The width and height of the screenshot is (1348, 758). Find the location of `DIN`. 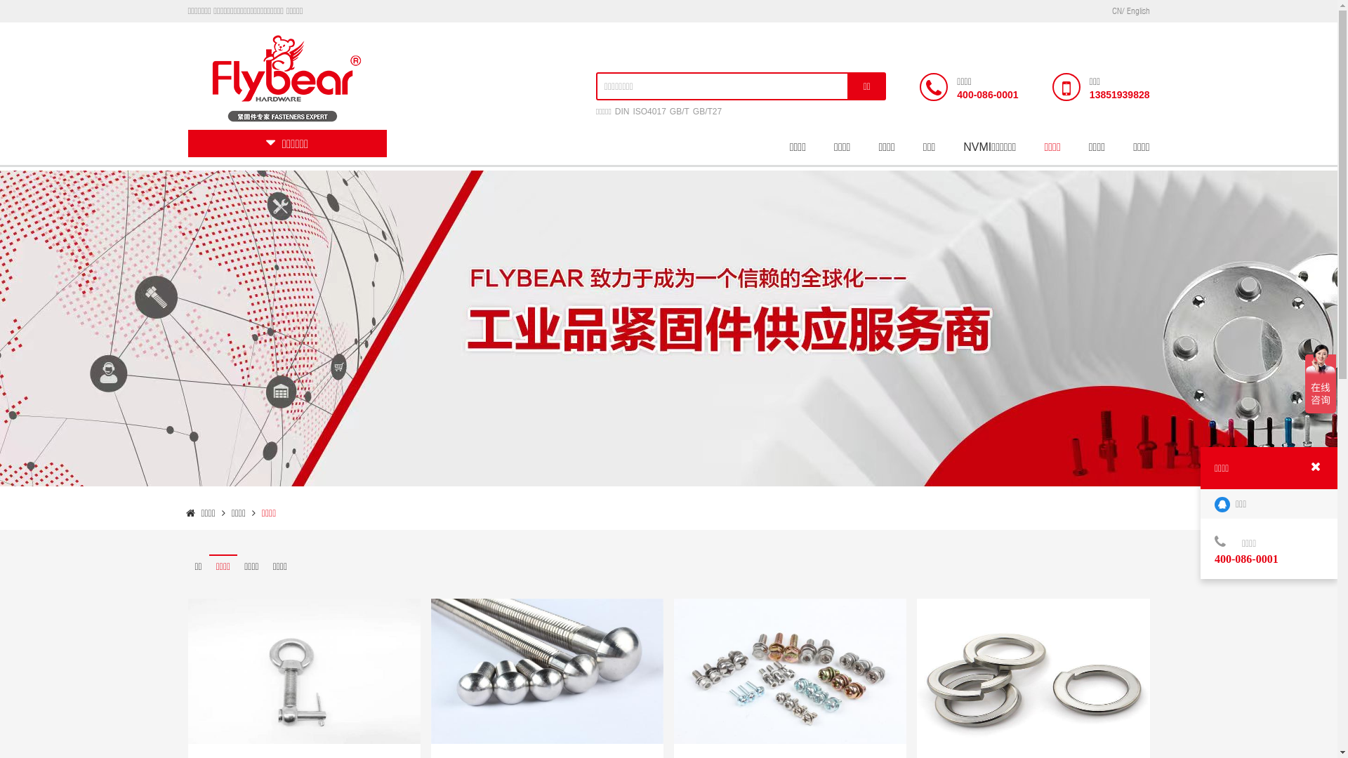

DIN is located at coordinates (622, 112).